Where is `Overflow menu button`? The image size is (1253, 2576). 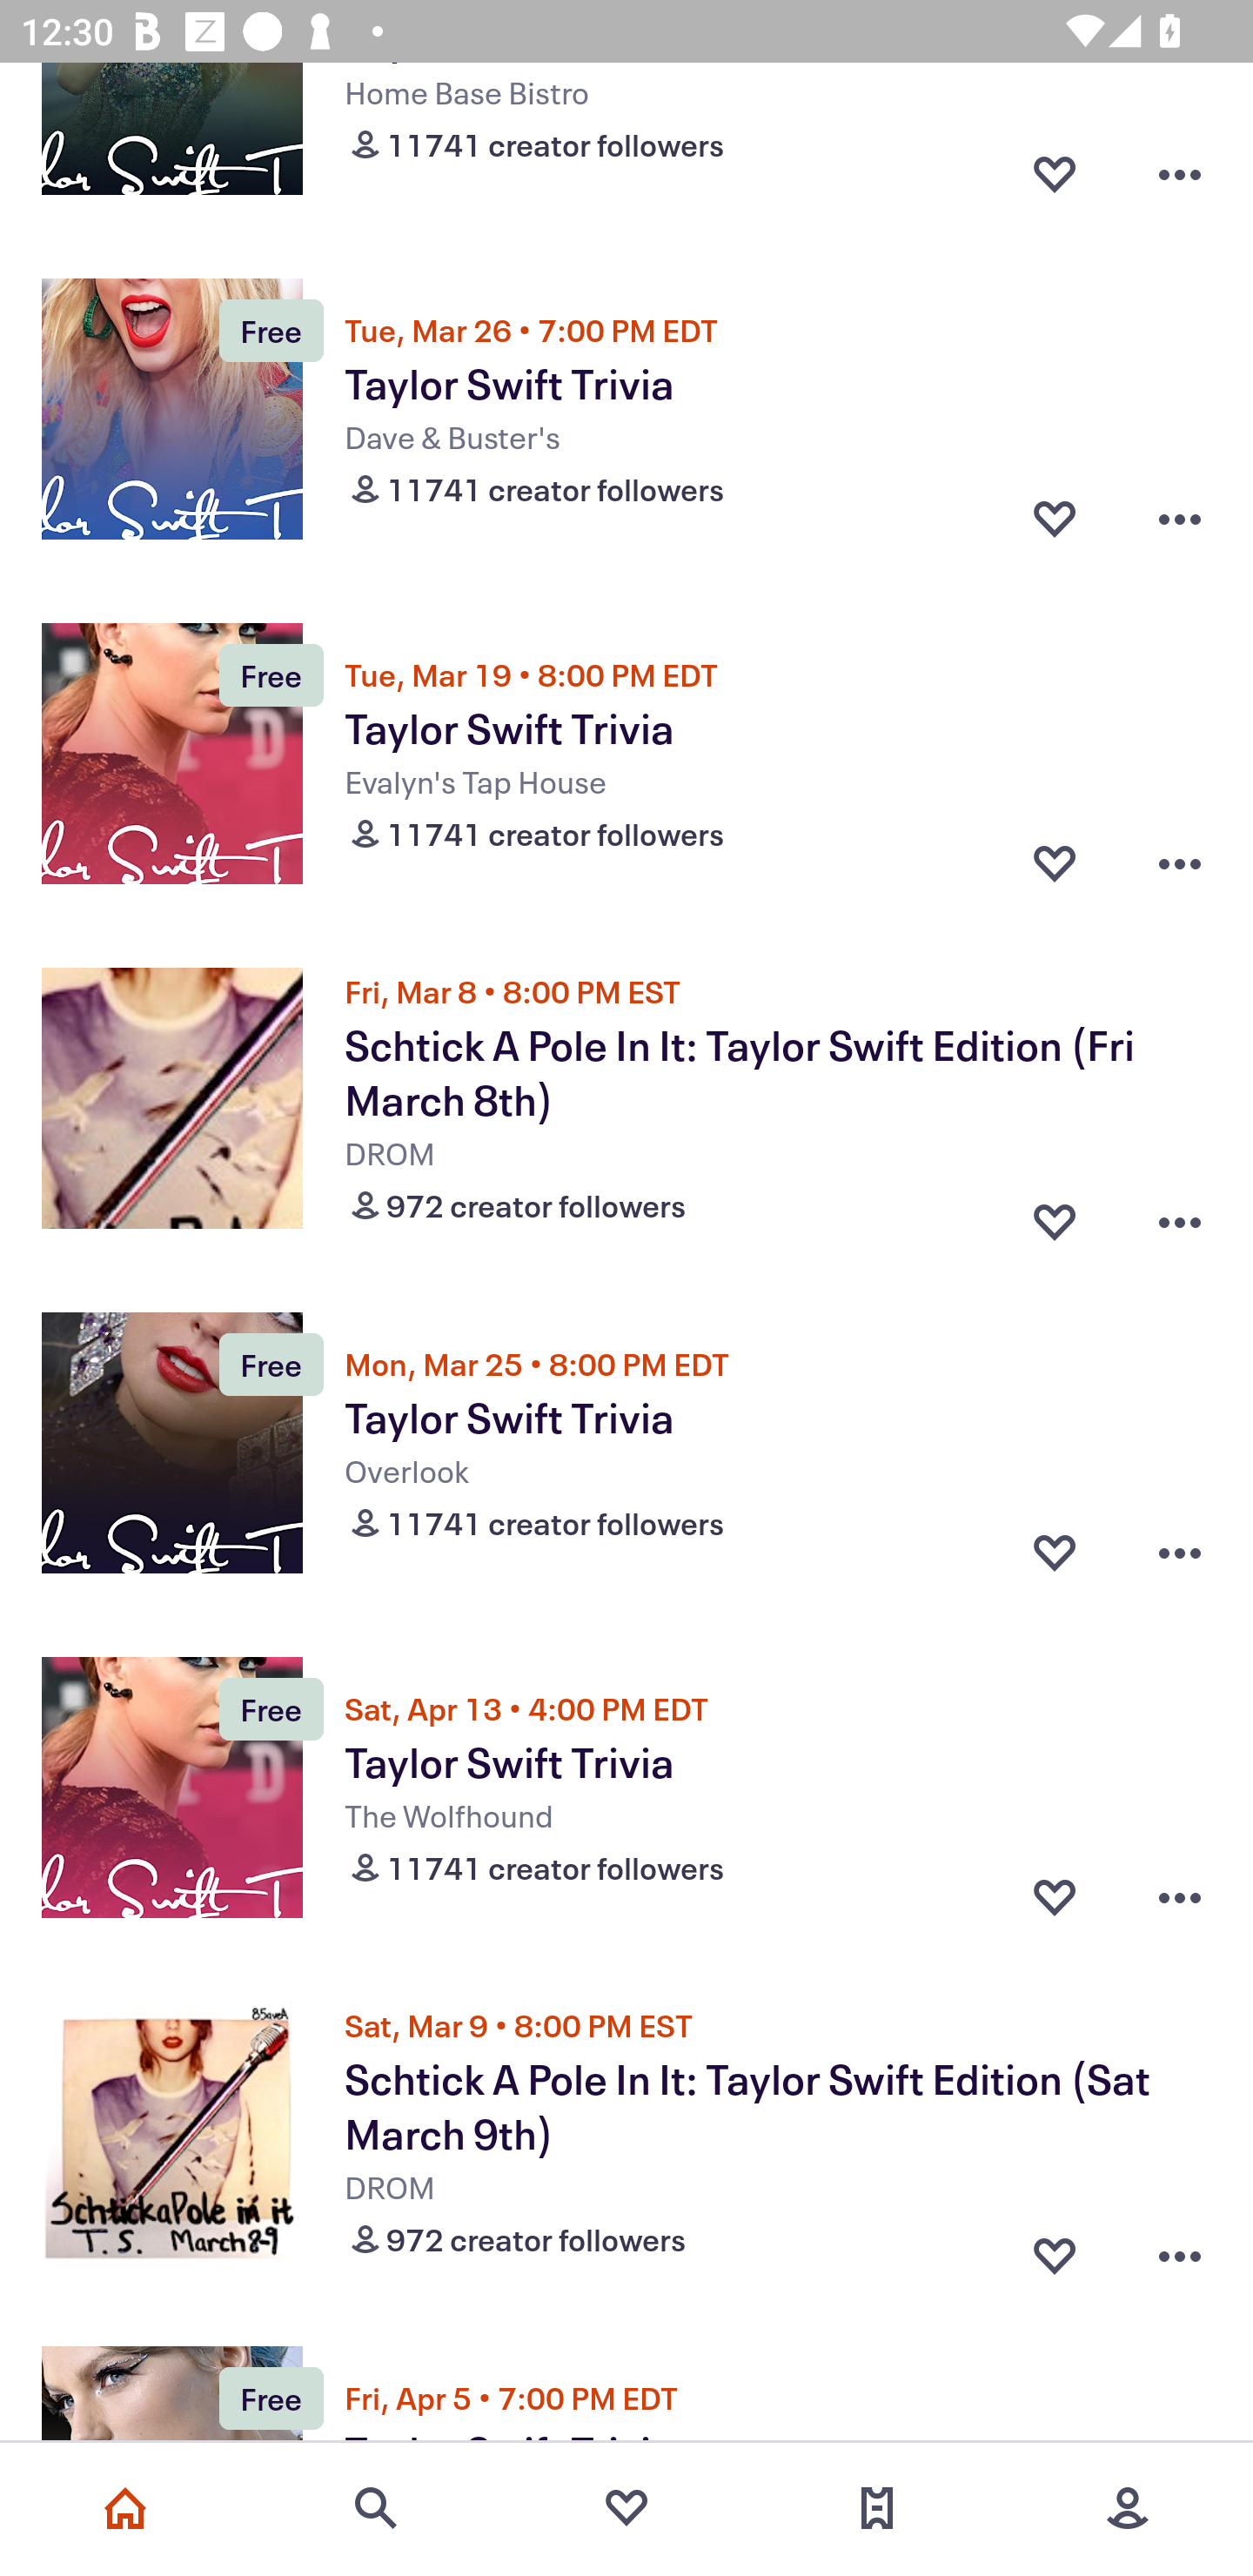 Overflow menu button is located at coordinates (1180, 1897).